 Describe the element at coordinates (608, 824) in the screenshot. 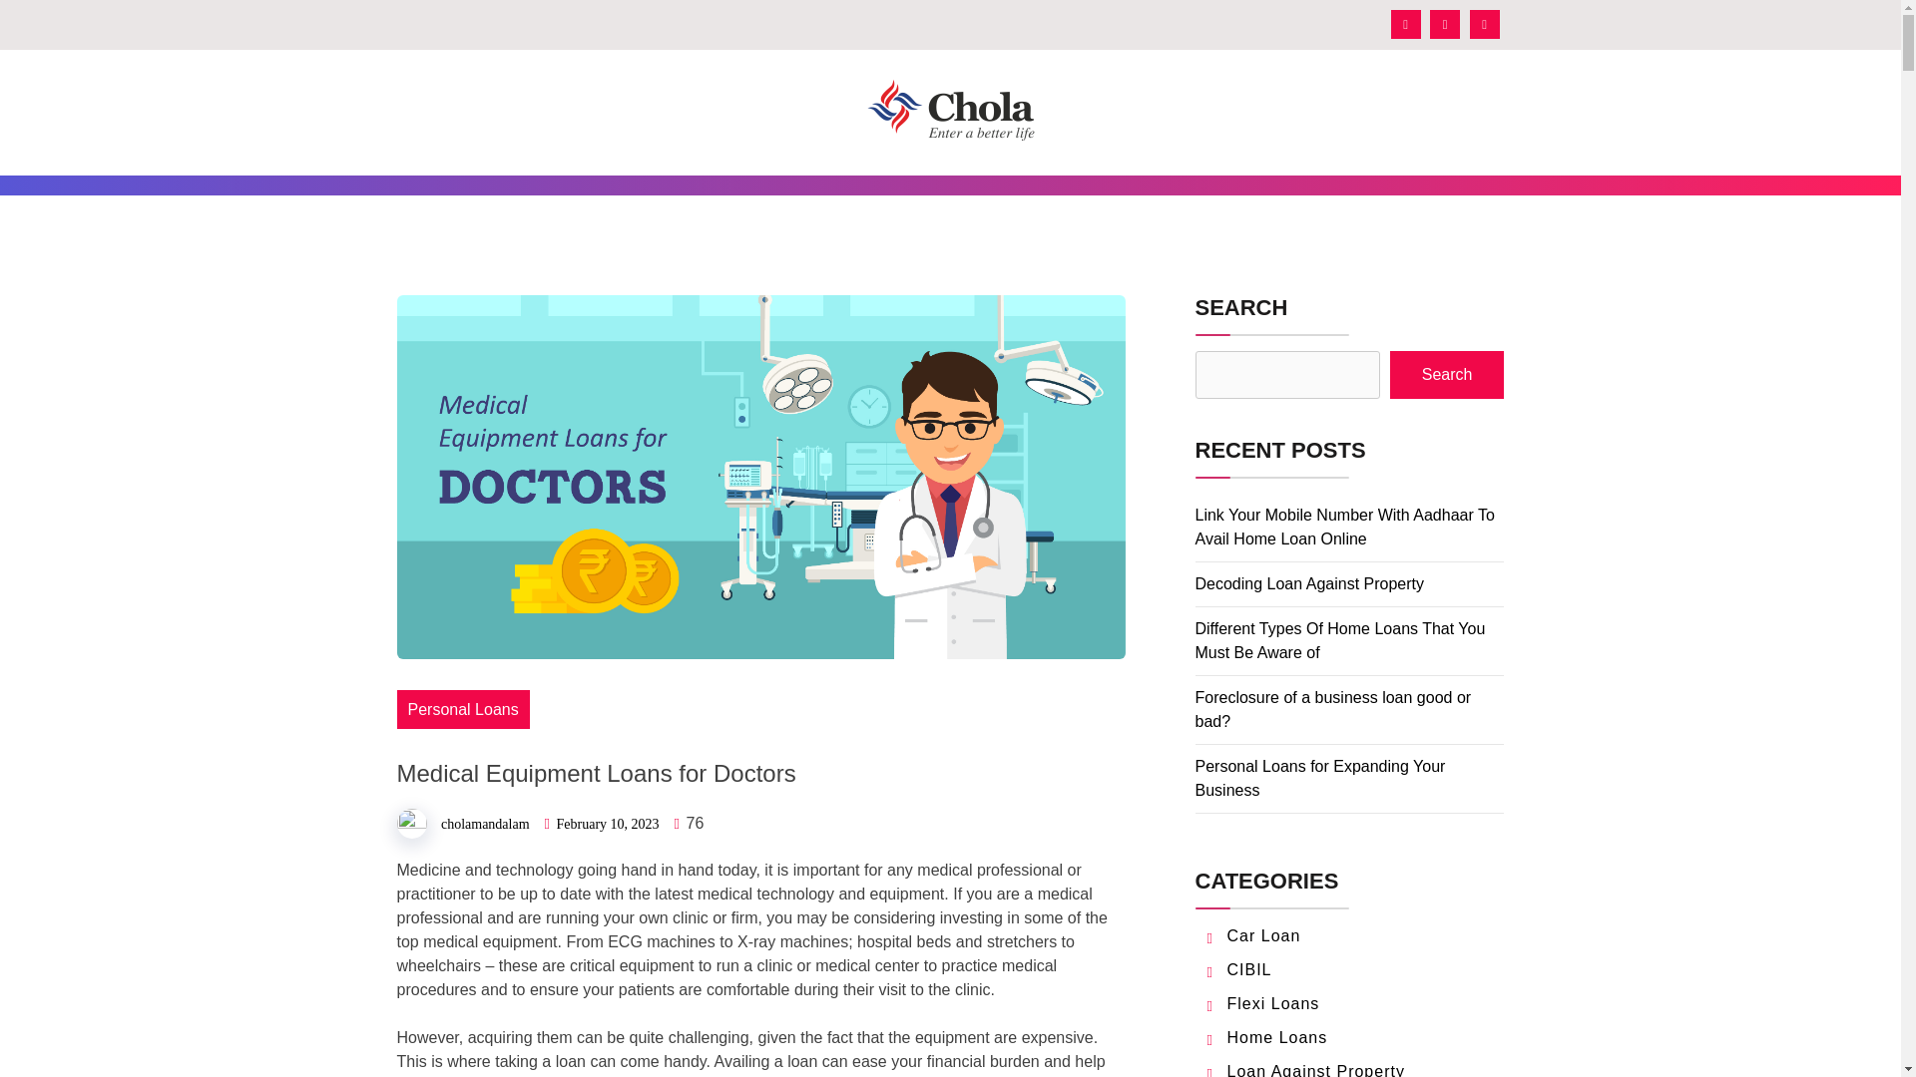

I see `February 10, 2023` at that location.